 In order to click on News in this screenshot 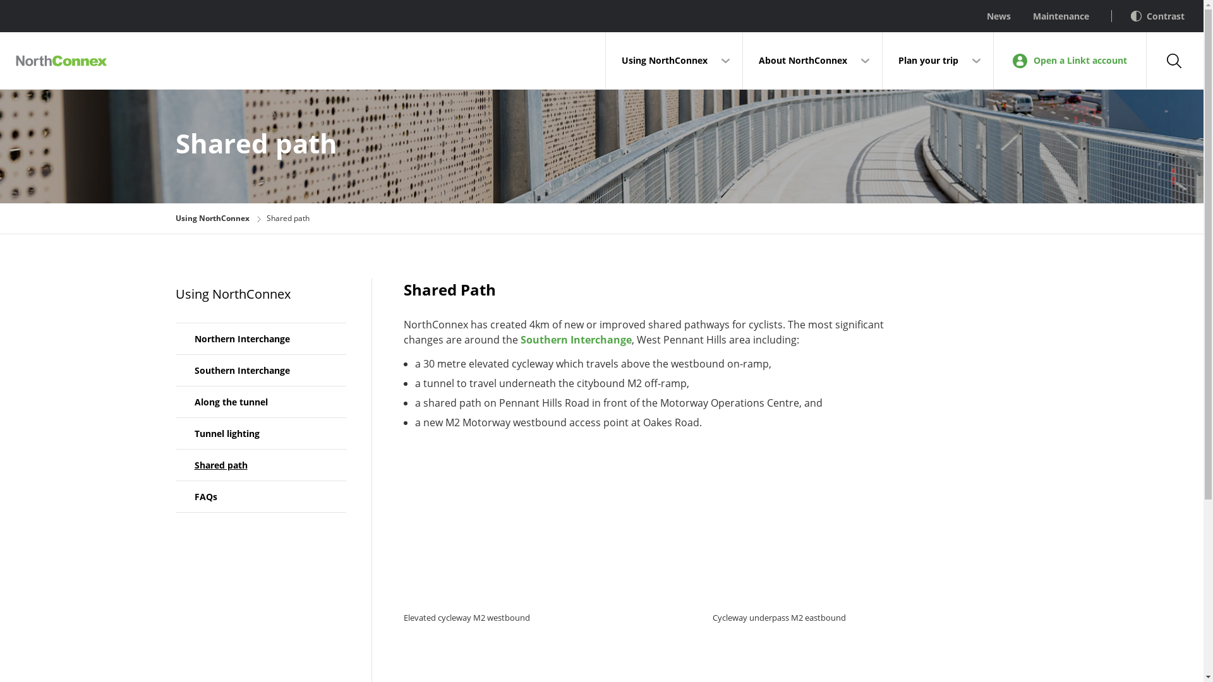, I will do `click(988, 16)`.